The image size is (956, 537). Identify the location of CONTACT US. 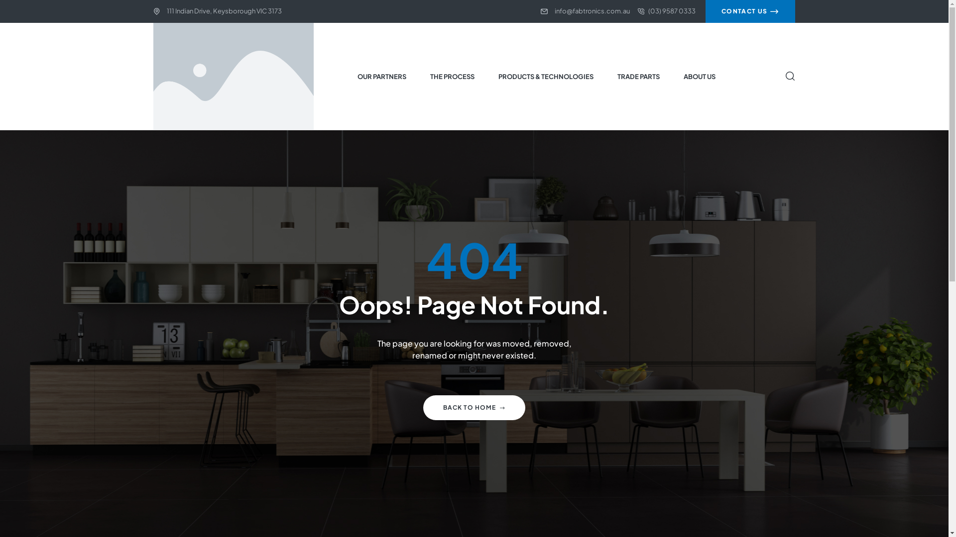
(750, 11).